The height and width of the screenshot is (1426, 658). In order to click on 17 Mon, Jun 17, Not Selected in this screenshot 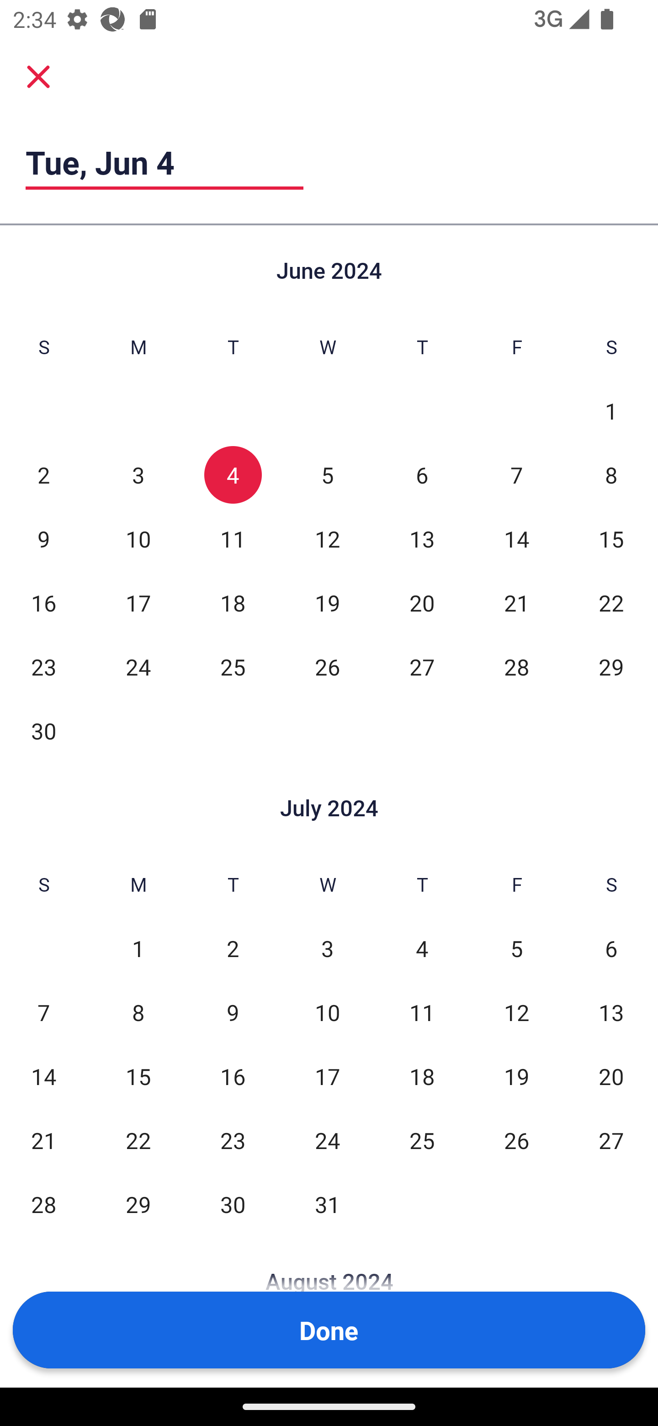, I will do `click(138, 602)`.